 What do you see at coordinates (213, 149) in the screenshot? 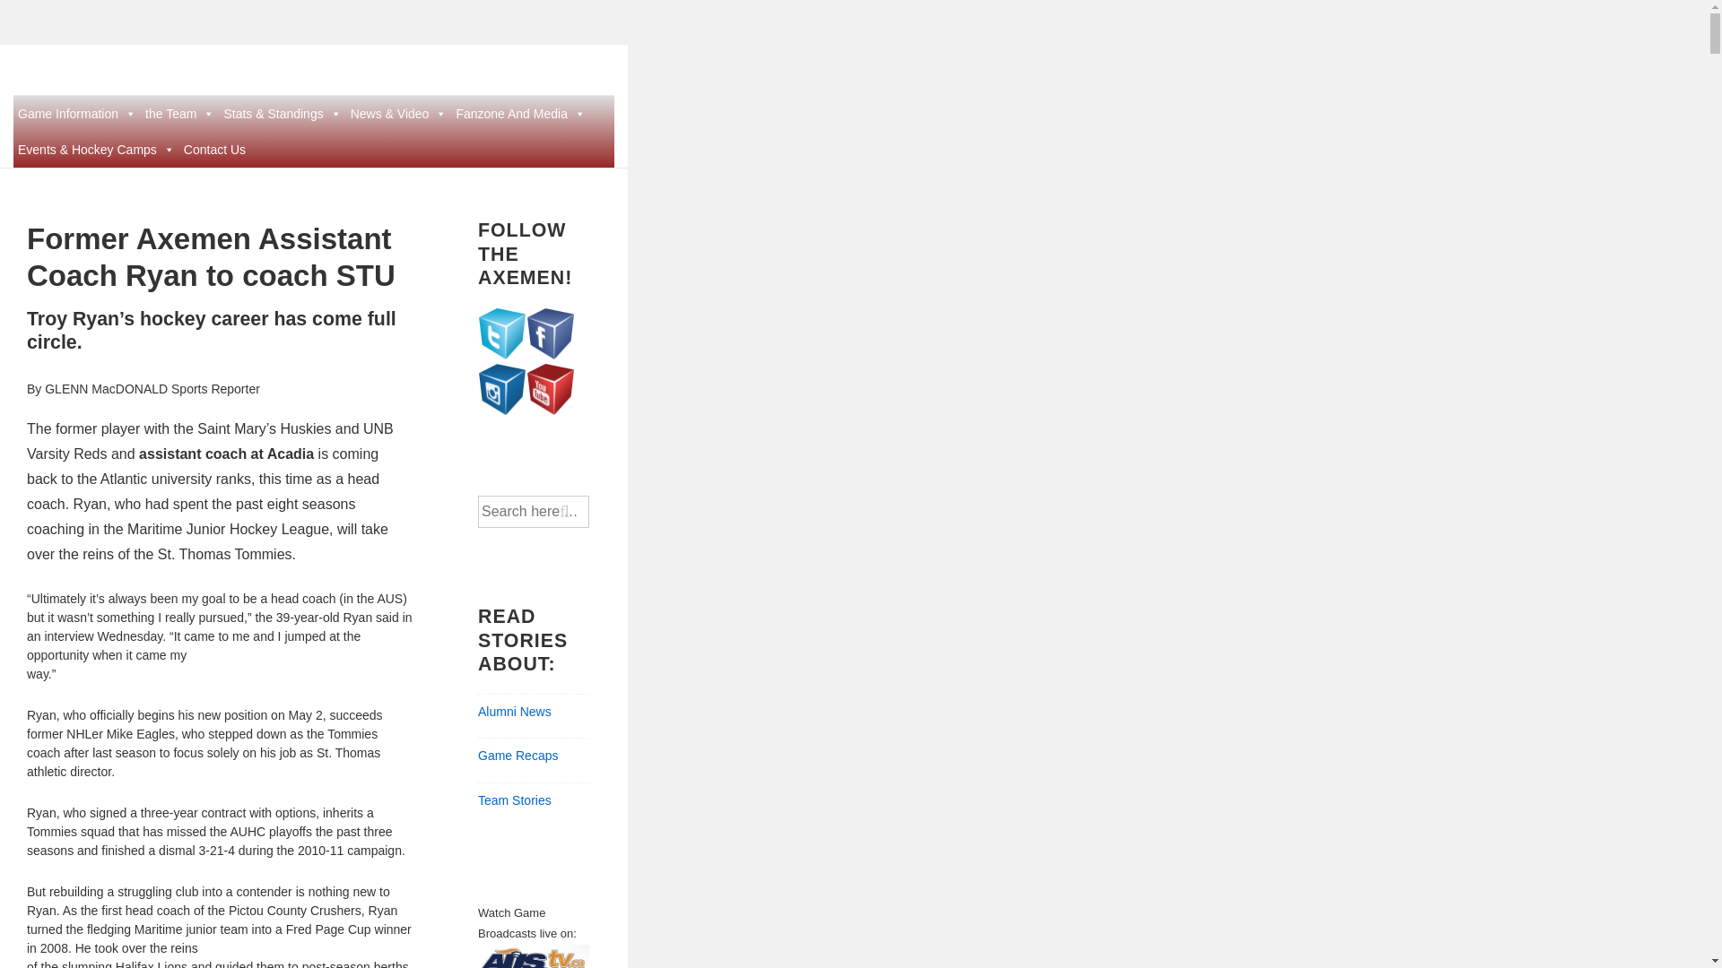
I see `Contact Us` at bounding box center [213, 149].